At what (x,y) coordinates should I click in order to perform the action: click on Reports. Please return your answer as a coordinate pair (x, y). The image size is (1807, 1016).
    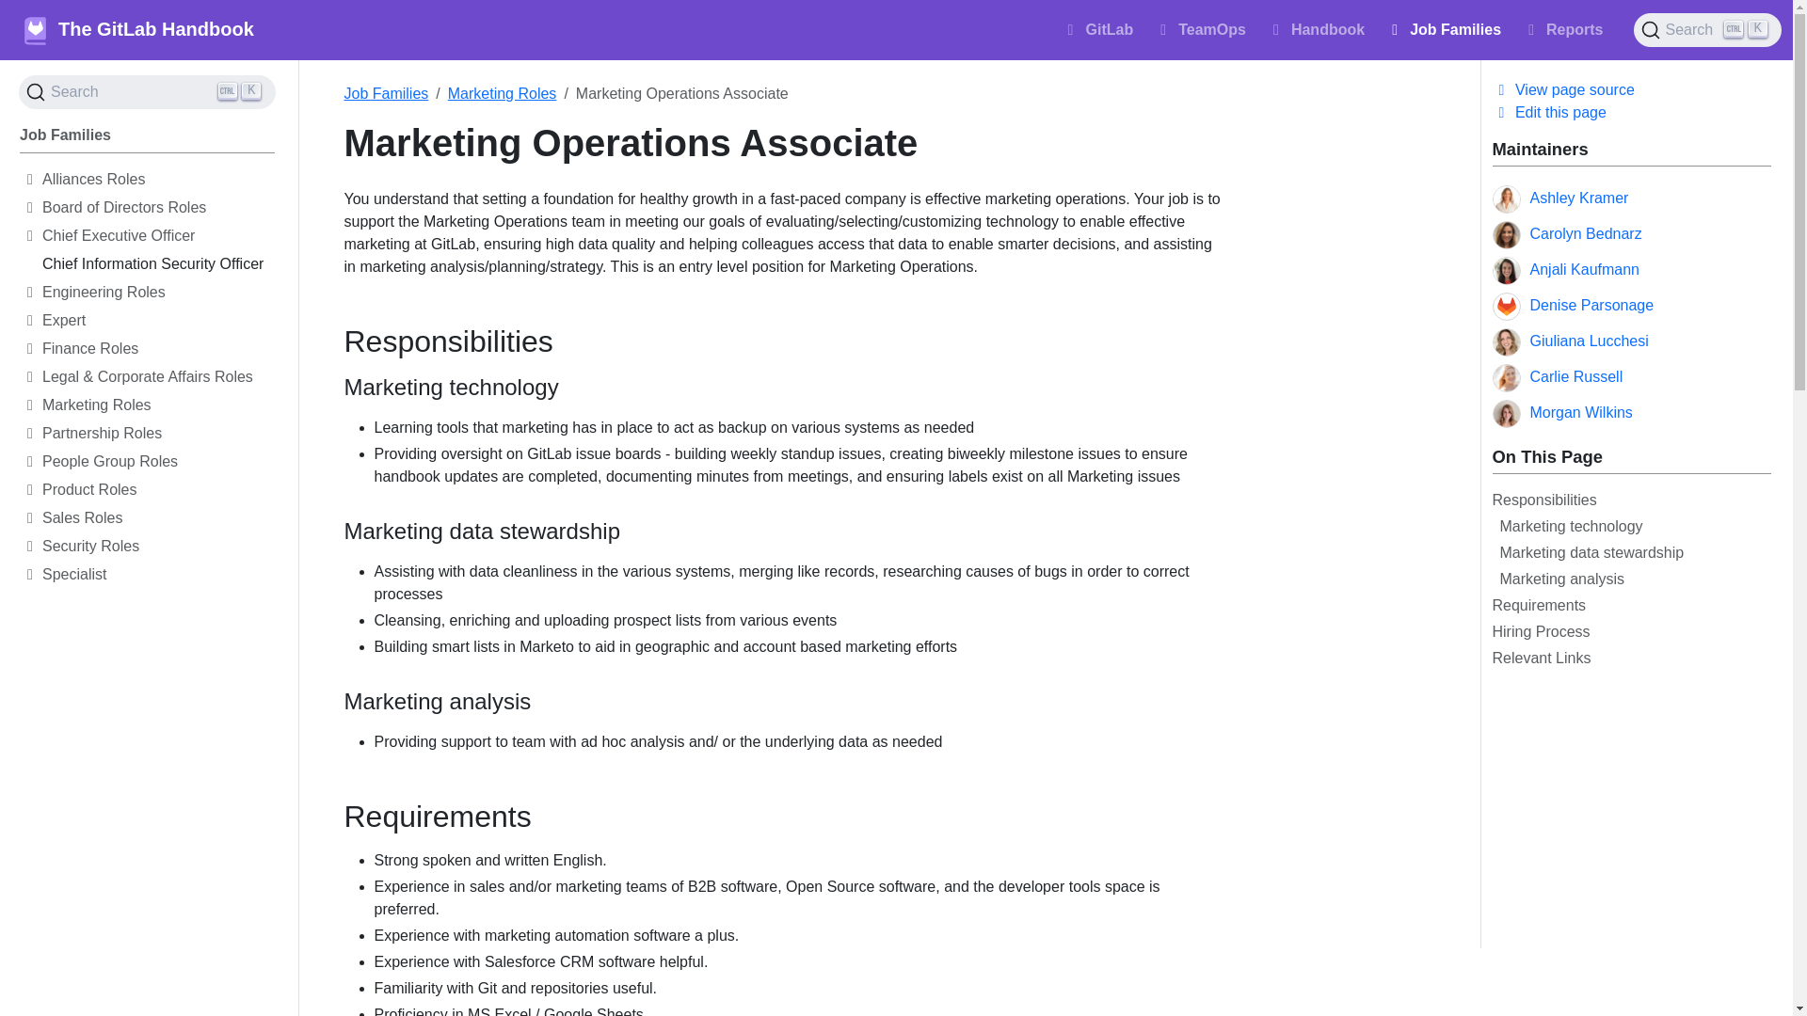
    Looking at the image, I should click on (147, 138).